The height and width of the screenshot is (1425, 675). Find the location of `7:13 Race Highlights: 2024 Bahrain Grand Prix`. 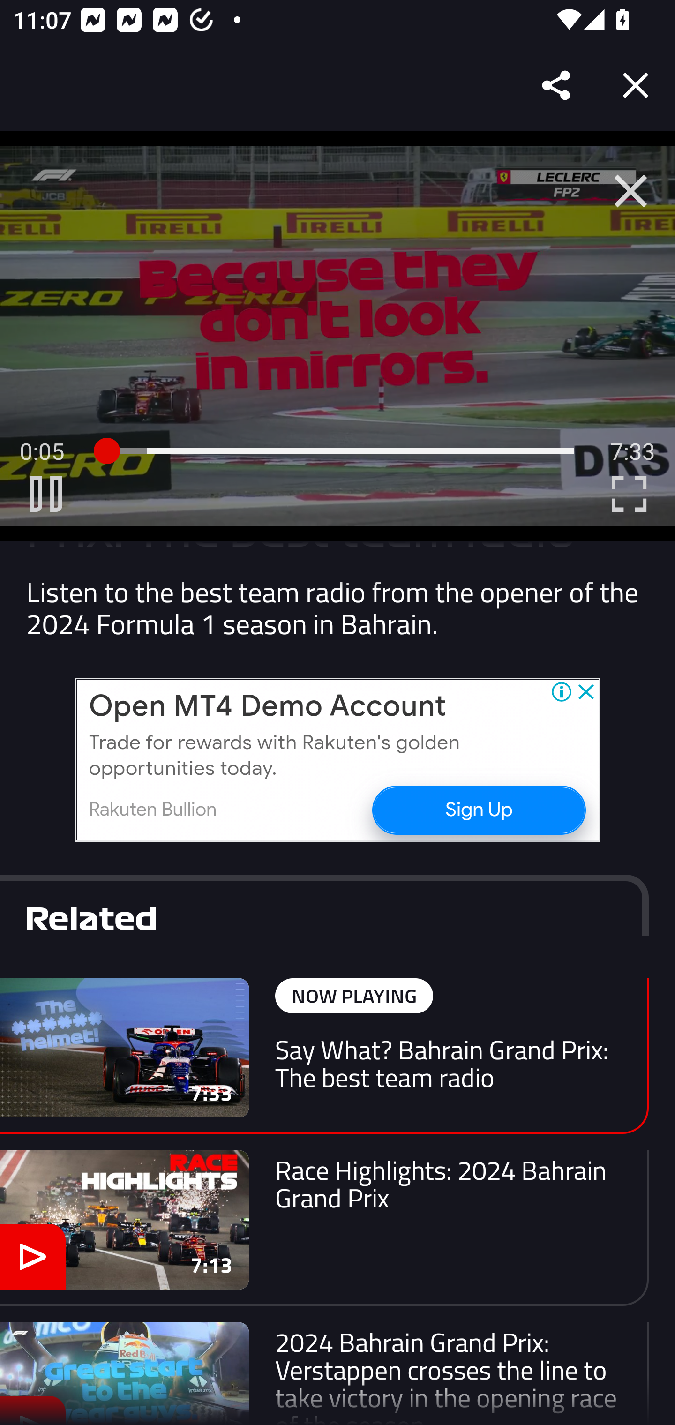

7:13 Race Highlights: 2024 Bahrain Grand Prix is located at coordinates (324, 1227).